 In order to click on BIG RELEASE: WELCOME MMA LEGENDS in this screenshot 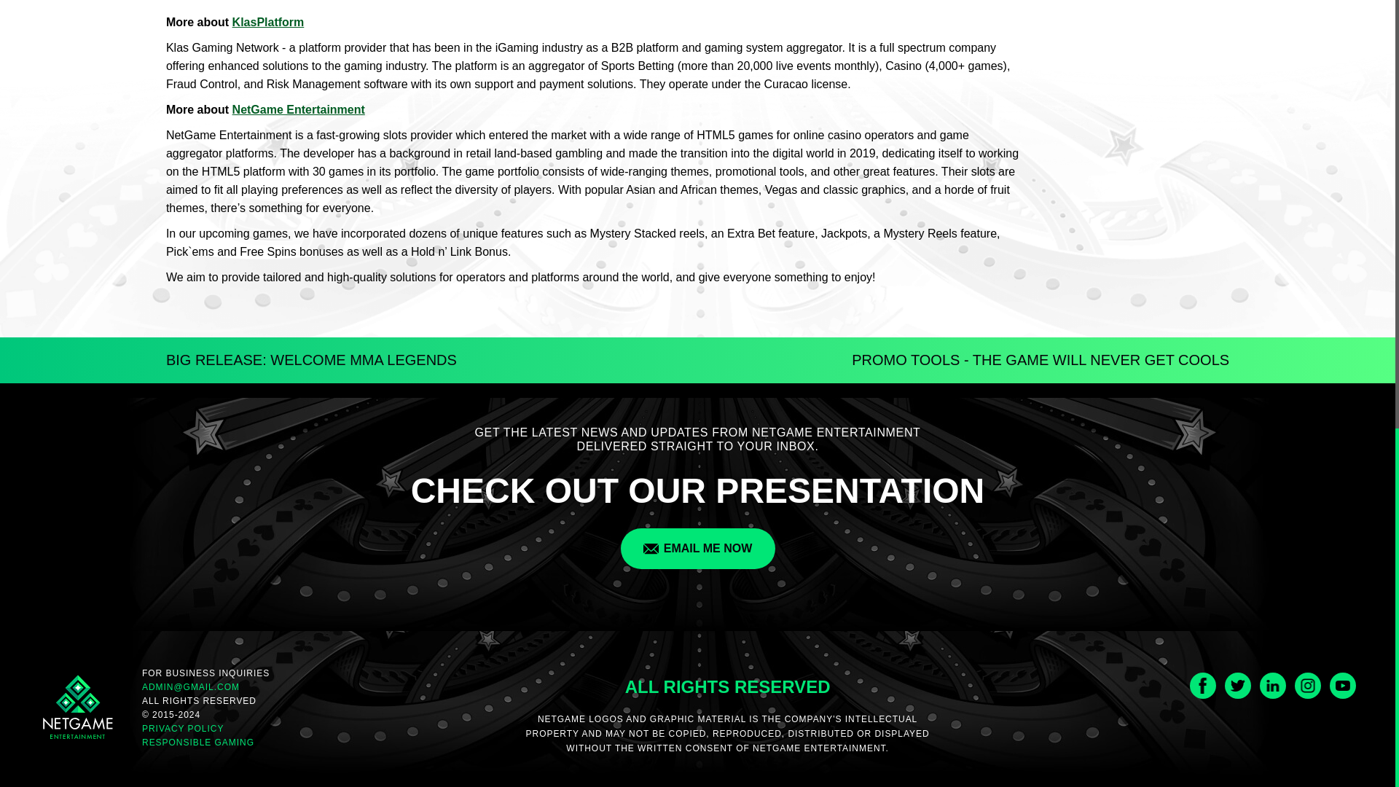, I will do `click(312, 360)`.